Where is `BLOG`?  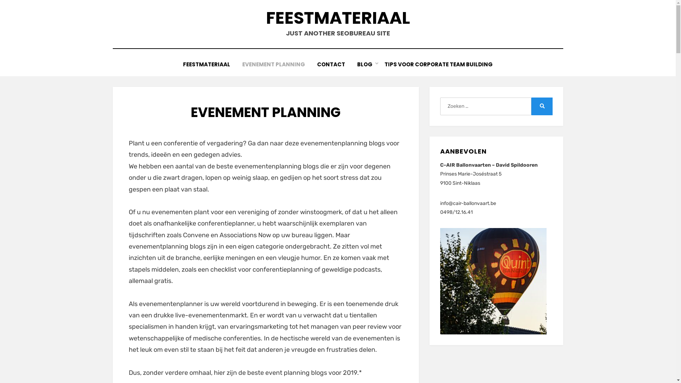
BLOG is located at coordinates (365, 65).